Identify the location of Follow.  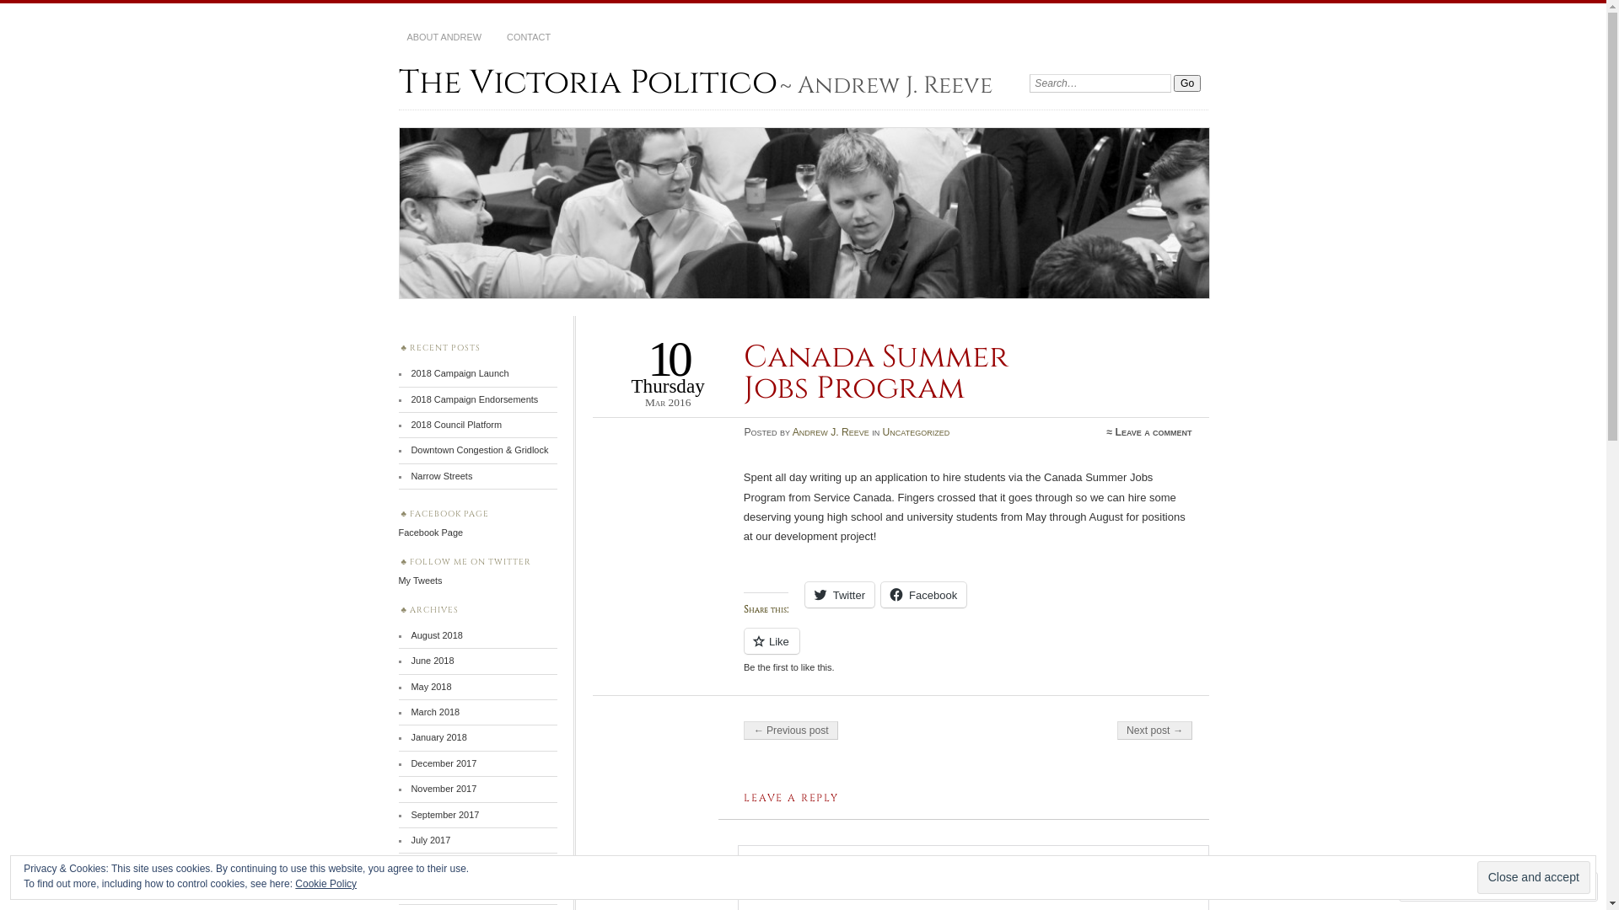
(1529, 886).